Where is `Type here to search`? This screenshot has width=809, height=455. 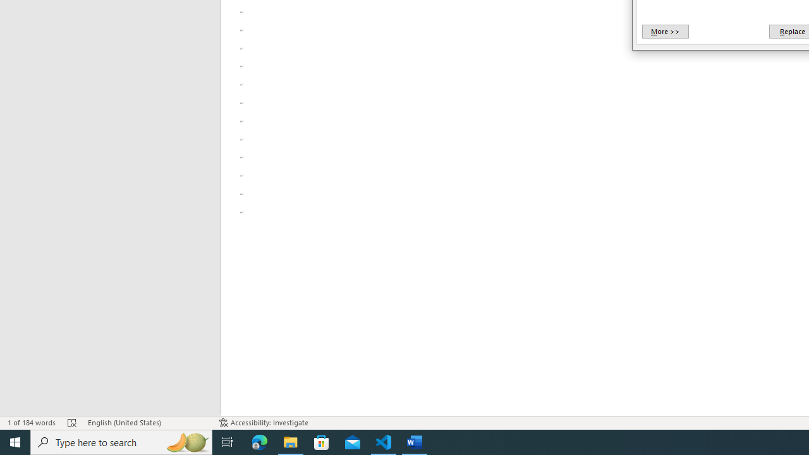 Type here to search is located at coordinates (121, 442).